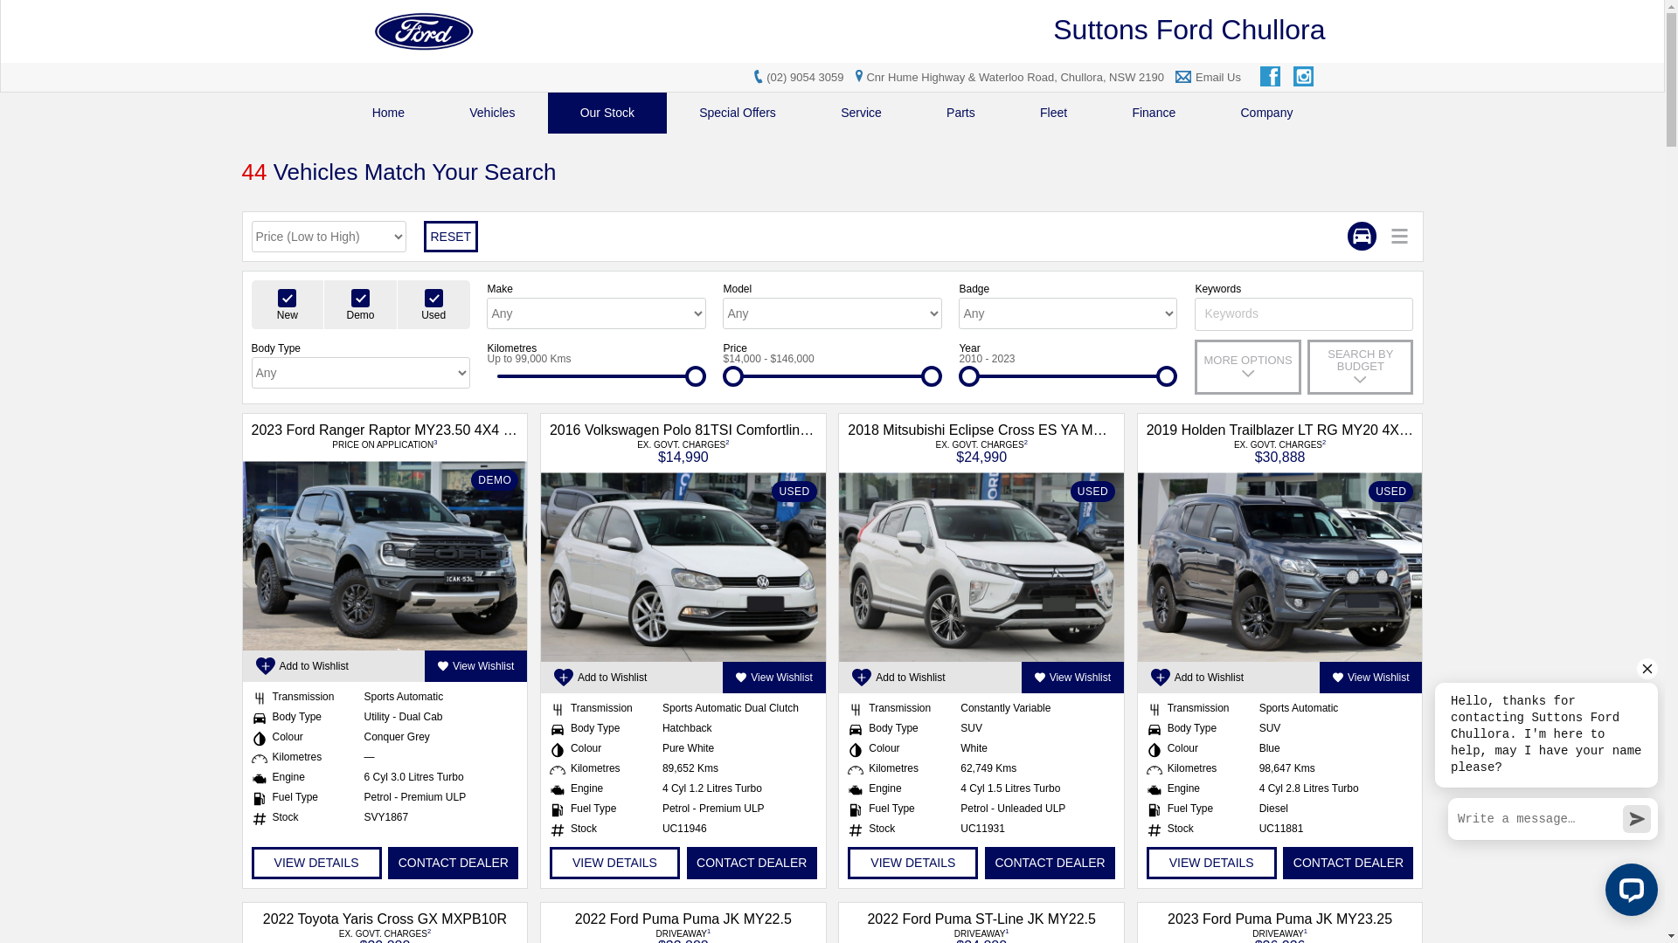  Describe the element at coordinates (475, 666) in the screenshot. I see `View Wishlist` at that location.